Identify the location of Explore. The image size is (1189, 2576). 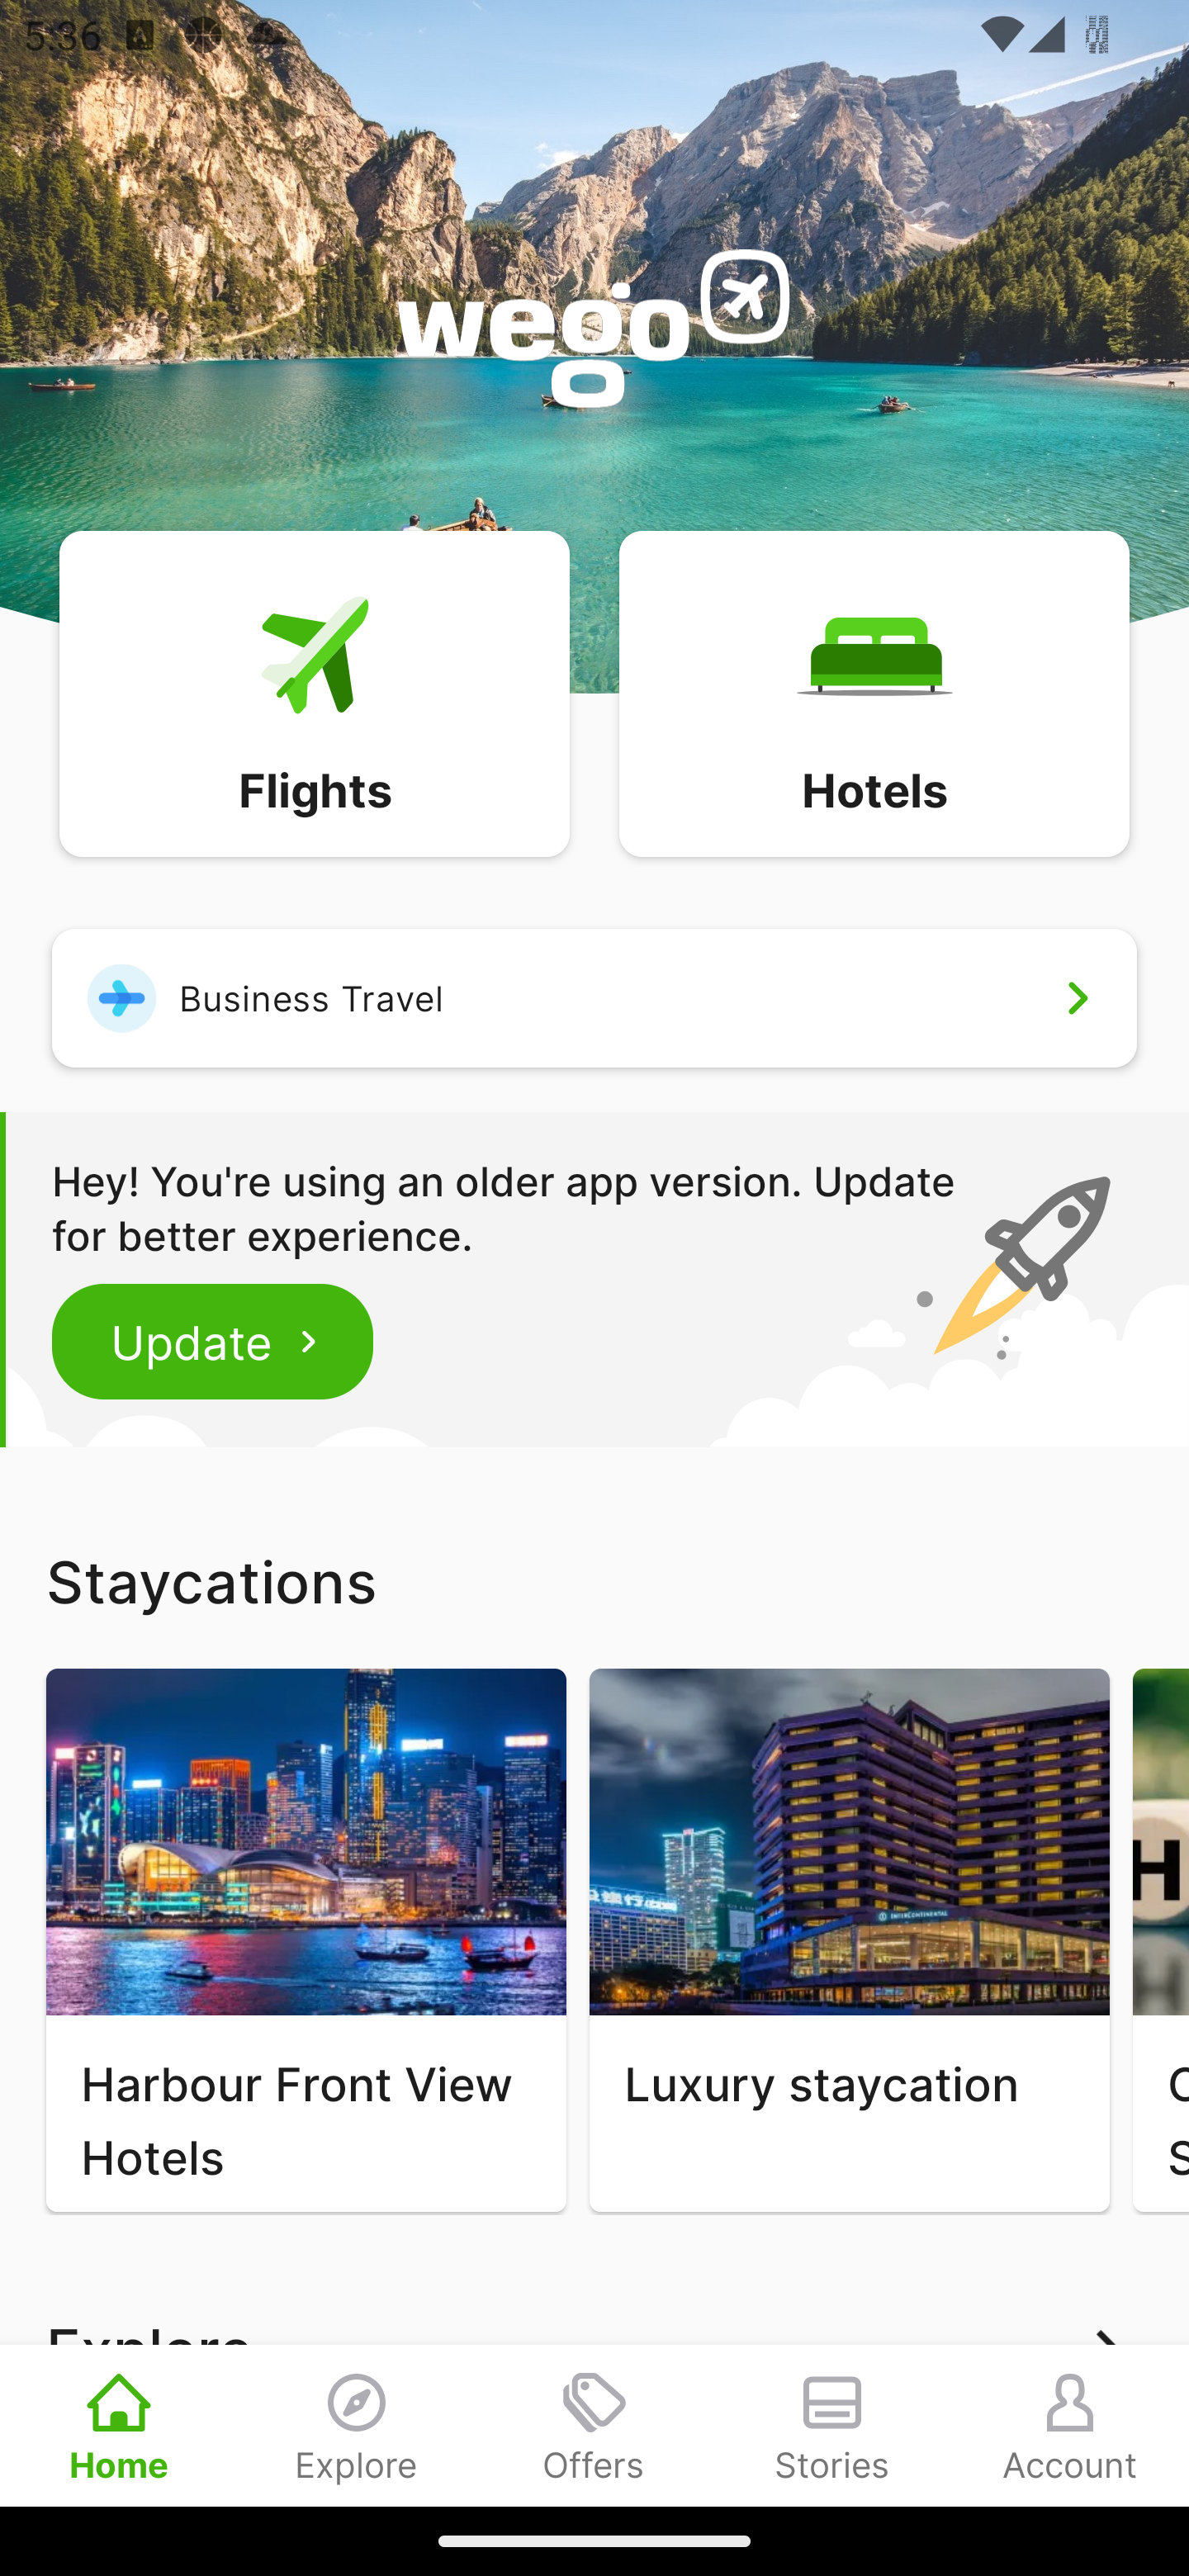
(357, 2425).